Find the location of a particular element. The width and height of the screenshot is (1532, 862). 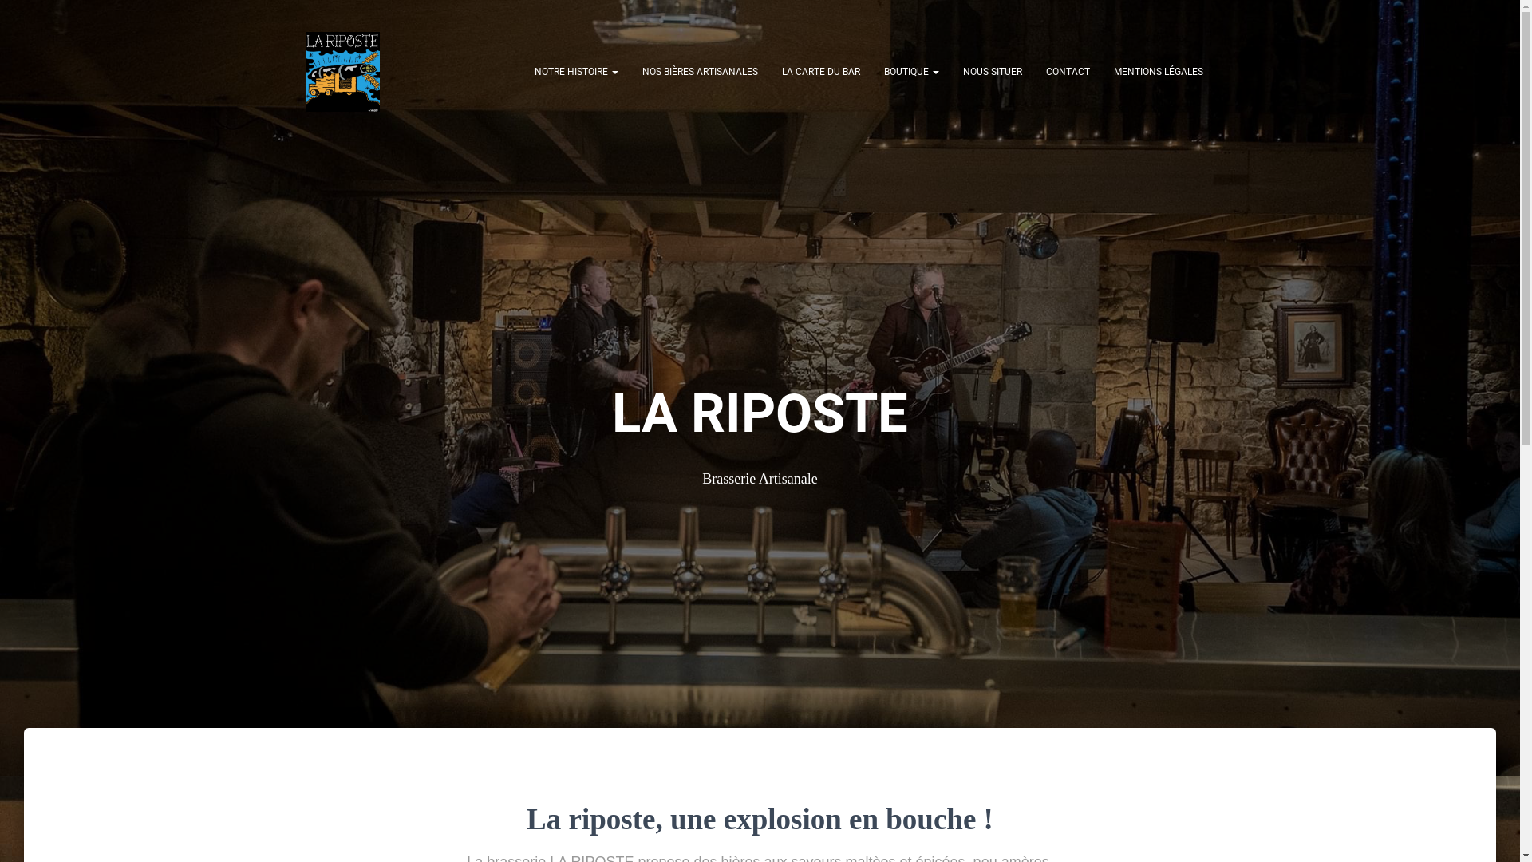

CONTACT is located at coordinates (1068, 72).